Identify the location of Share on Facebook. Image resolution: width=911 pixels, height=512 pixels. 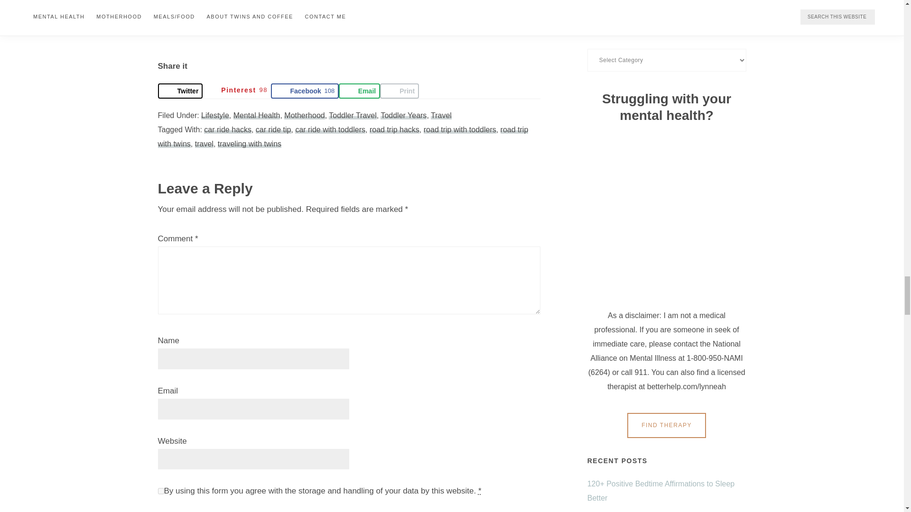
(304, 91).